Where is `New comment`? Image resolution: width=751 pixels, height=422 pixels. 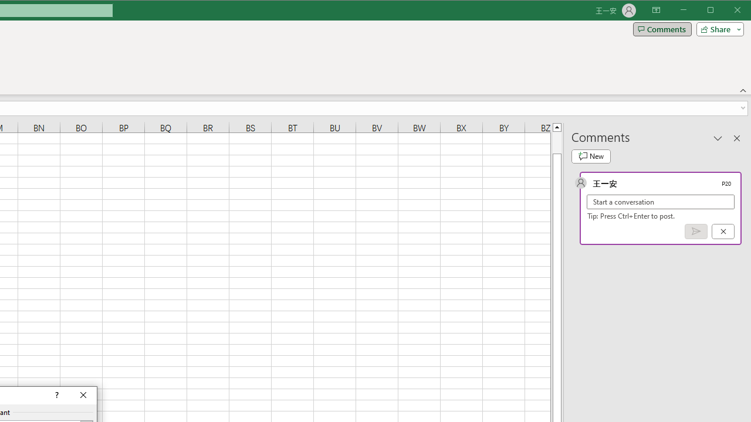
New comment is located at coordinates (591, 156).